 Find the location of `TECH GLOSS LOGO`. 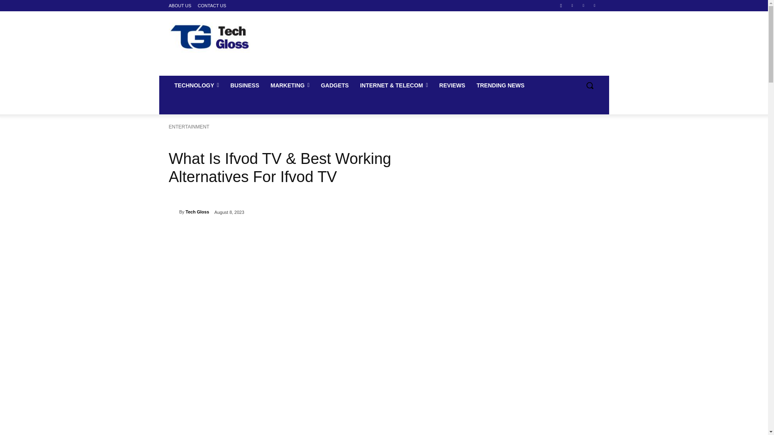

TECH GLOSS LOGO is located at coordinates (223, 37).